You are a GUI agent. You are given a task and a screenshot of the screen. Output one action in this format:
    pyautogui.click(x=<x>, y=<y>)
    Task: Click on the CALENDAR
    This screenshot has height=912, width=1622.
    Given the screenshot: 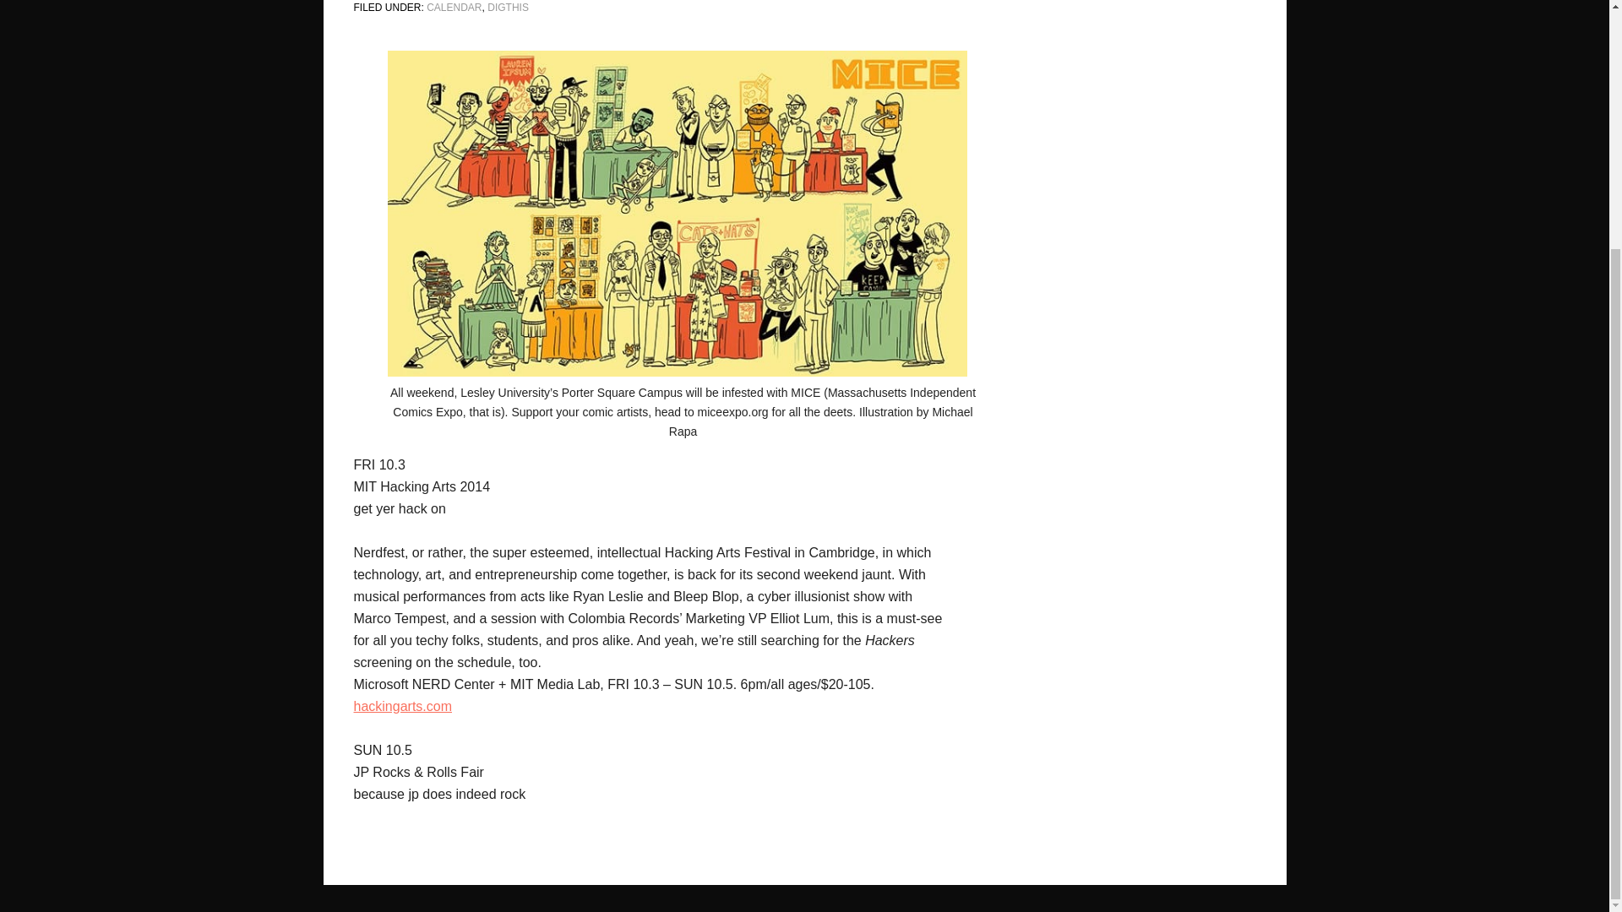 What is the action you would take?
    pyautogui.click(x=454, y=8)
    